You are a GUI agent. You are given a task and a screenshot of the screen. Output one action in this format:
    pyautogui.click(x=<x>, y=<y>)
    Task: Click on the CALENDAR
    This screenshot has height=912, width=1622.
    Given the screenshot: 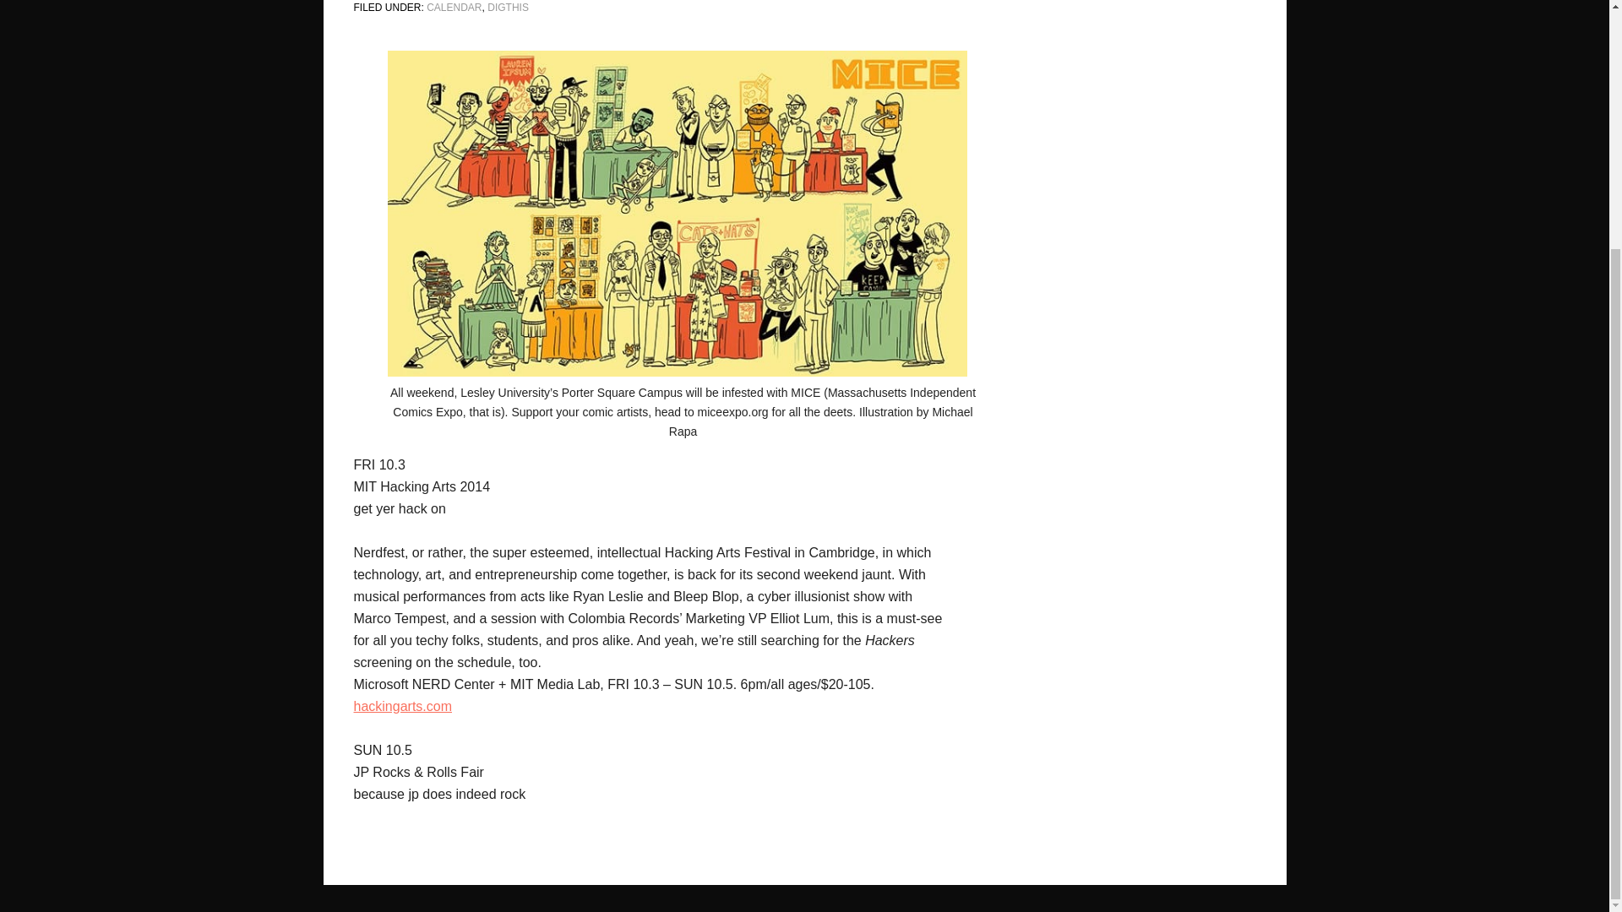 What is the action you would take?
    pyautogui.click(x=454, y=8)
    